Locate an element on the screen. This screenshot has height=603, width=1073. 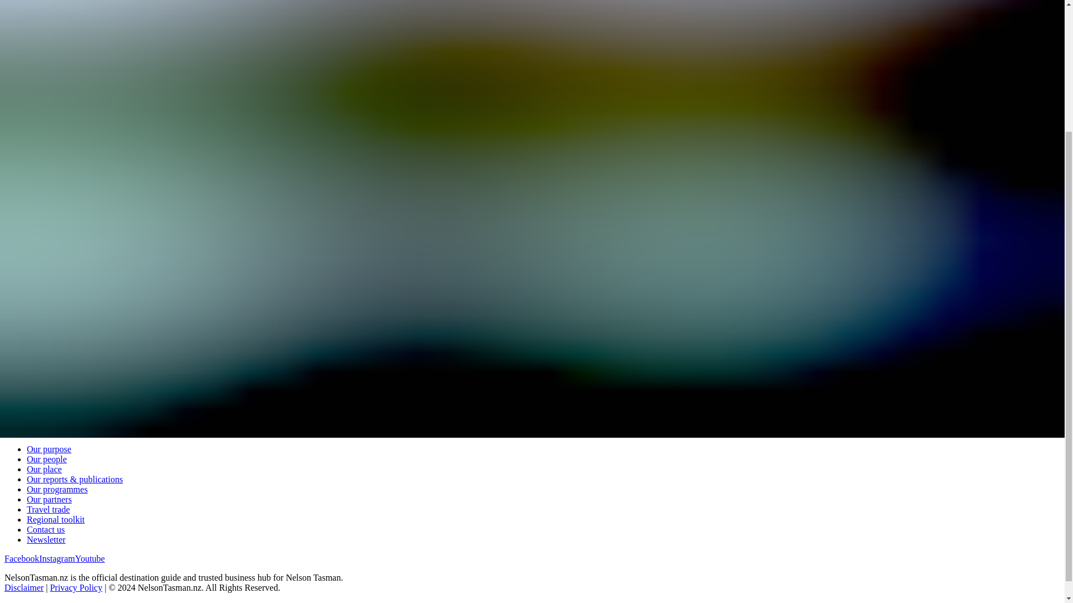
Explore is located at coordinates (22, 104).